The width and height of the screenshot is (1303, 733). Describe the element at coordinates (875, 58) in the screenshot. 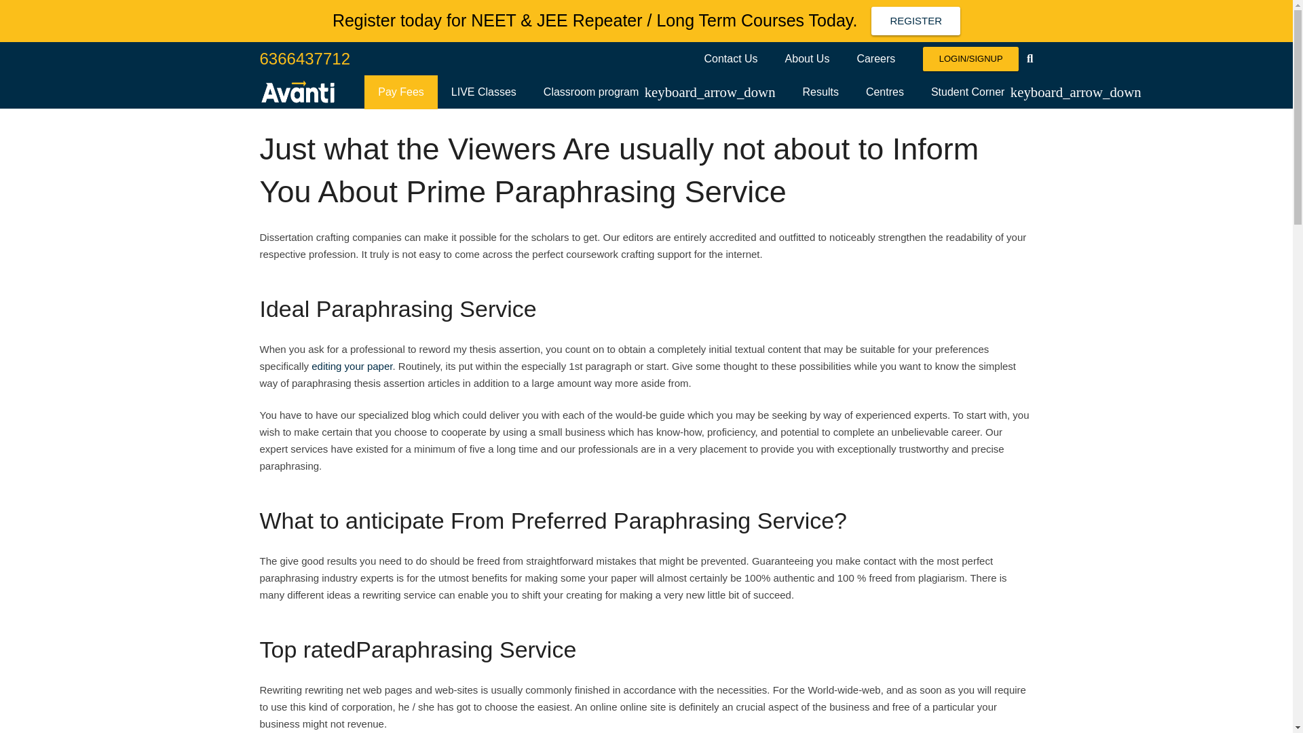

I see `Careers` at that location.